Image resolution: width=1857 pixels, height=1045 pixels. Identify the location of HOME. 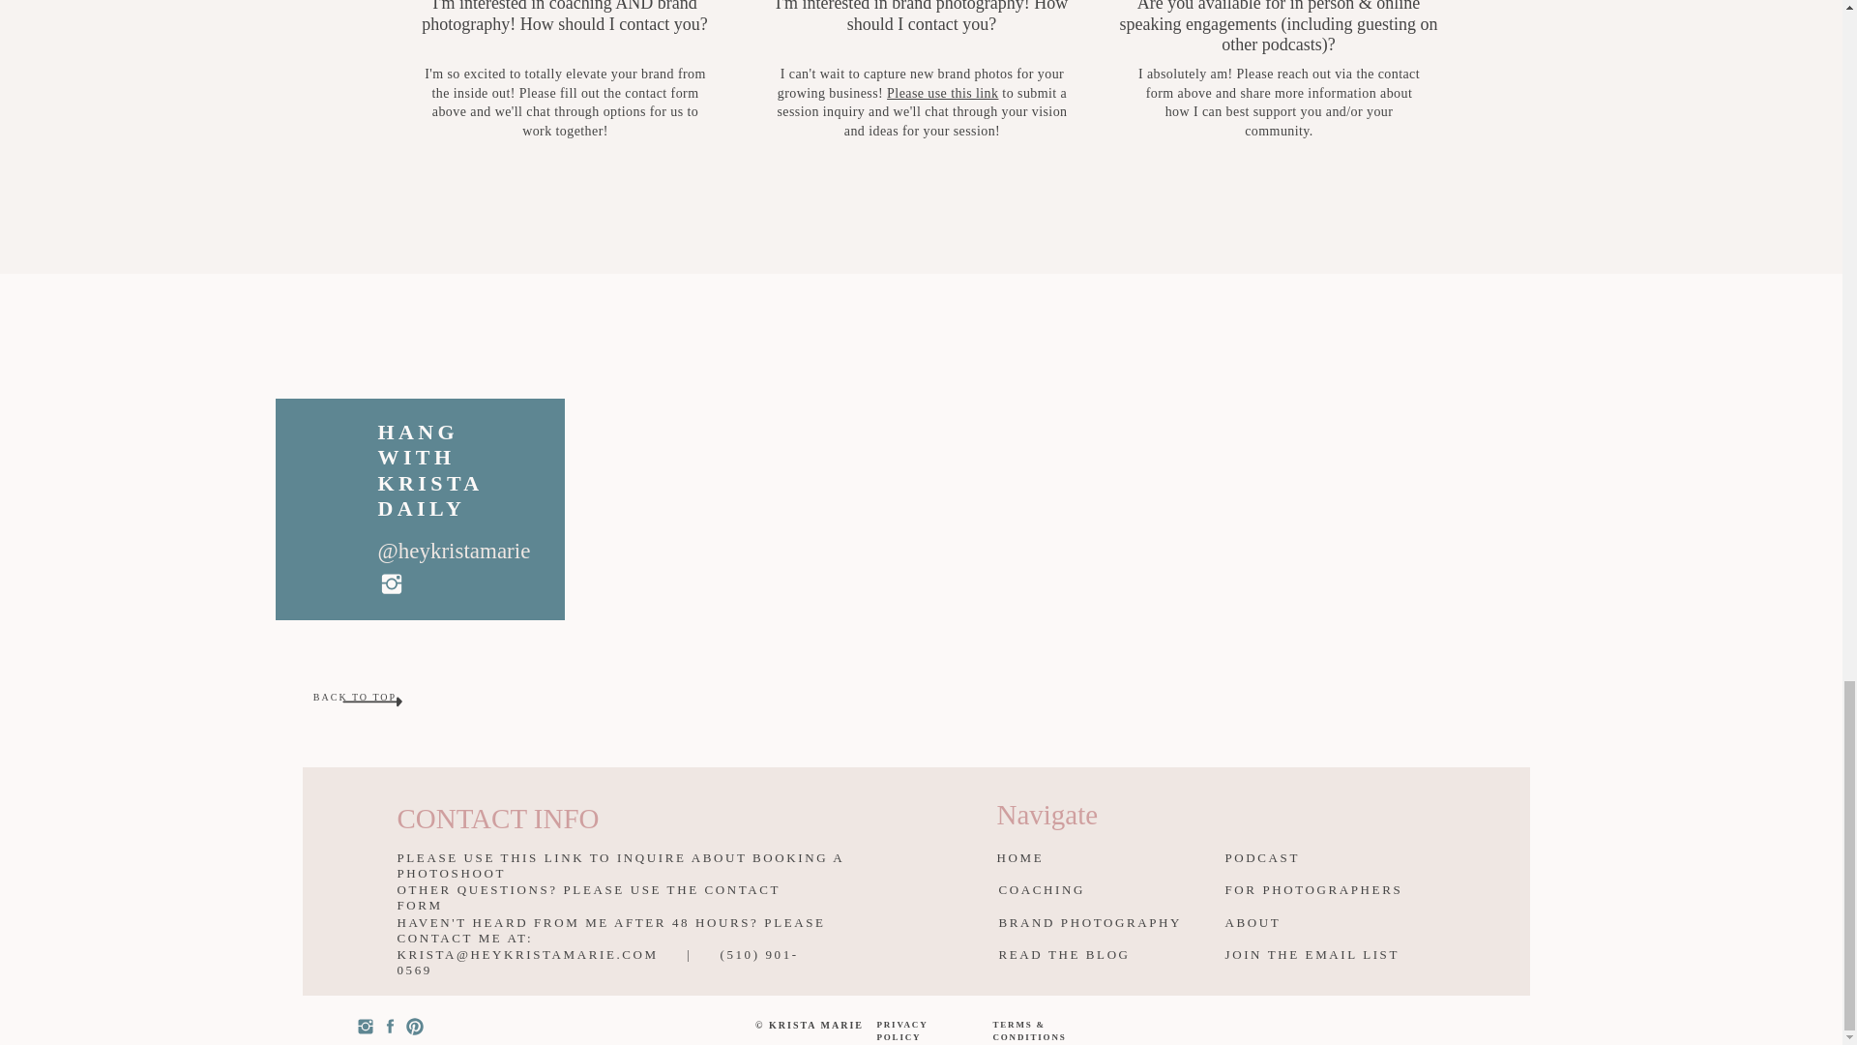
(1046, 859).